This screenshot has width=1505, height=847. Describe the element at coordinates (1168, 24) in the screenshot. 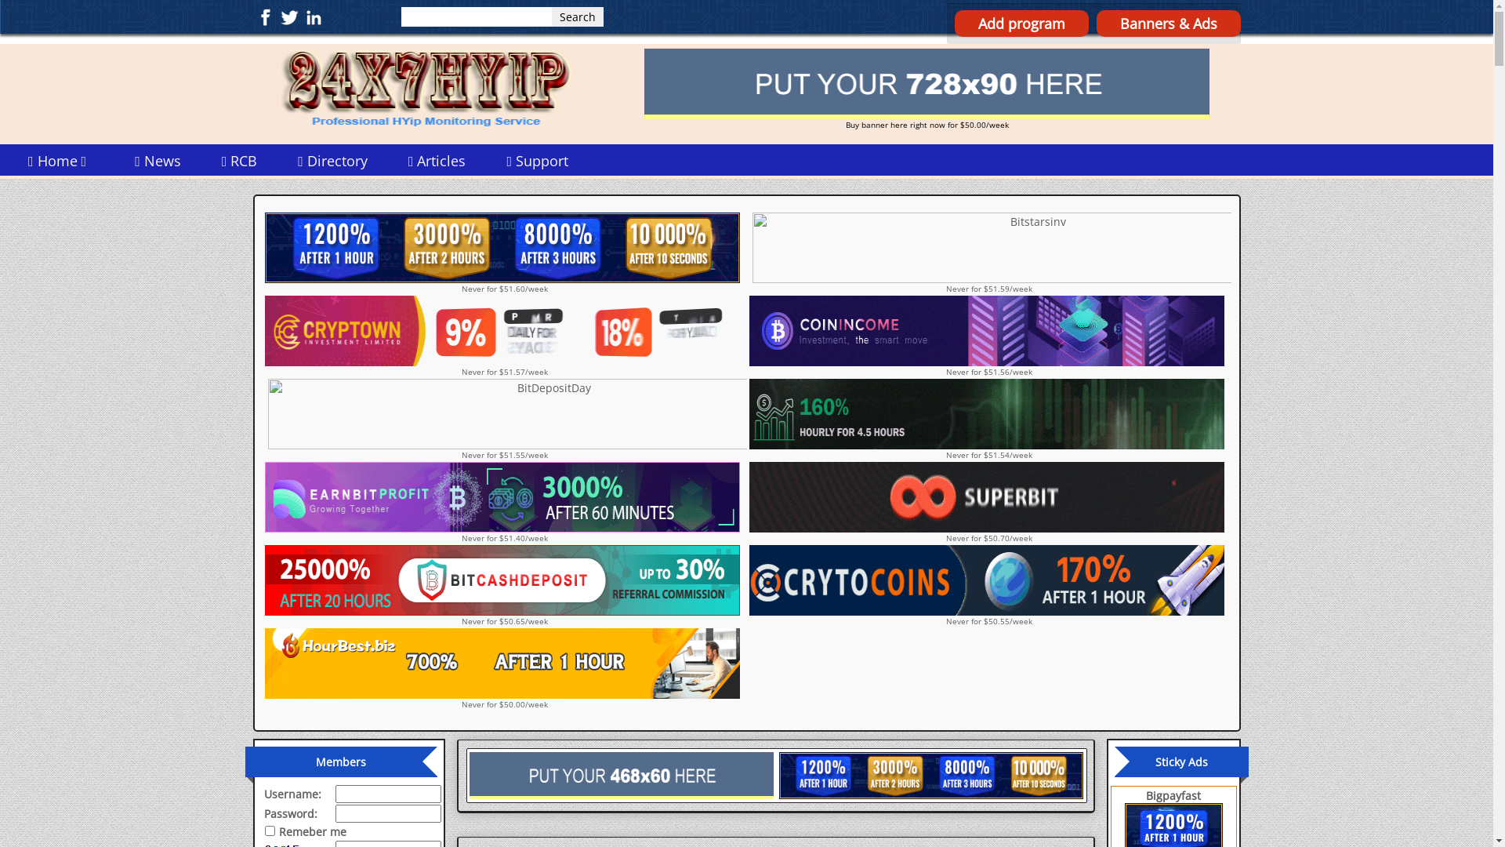

I see `Banners & Ads` at that location.